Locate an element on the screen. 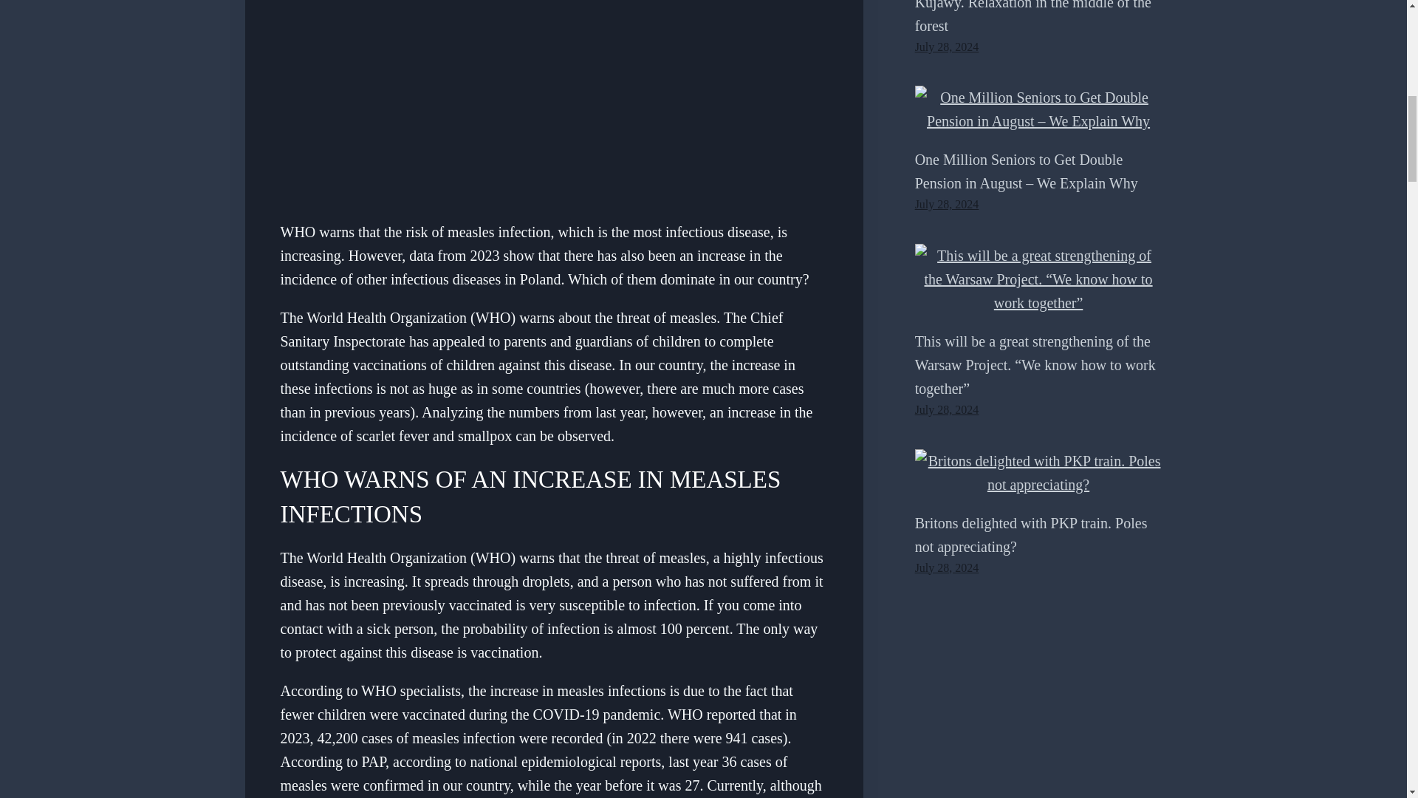 This screenshot has width=1418, height=798. 7:26 am is located at coordinates (947, 204).